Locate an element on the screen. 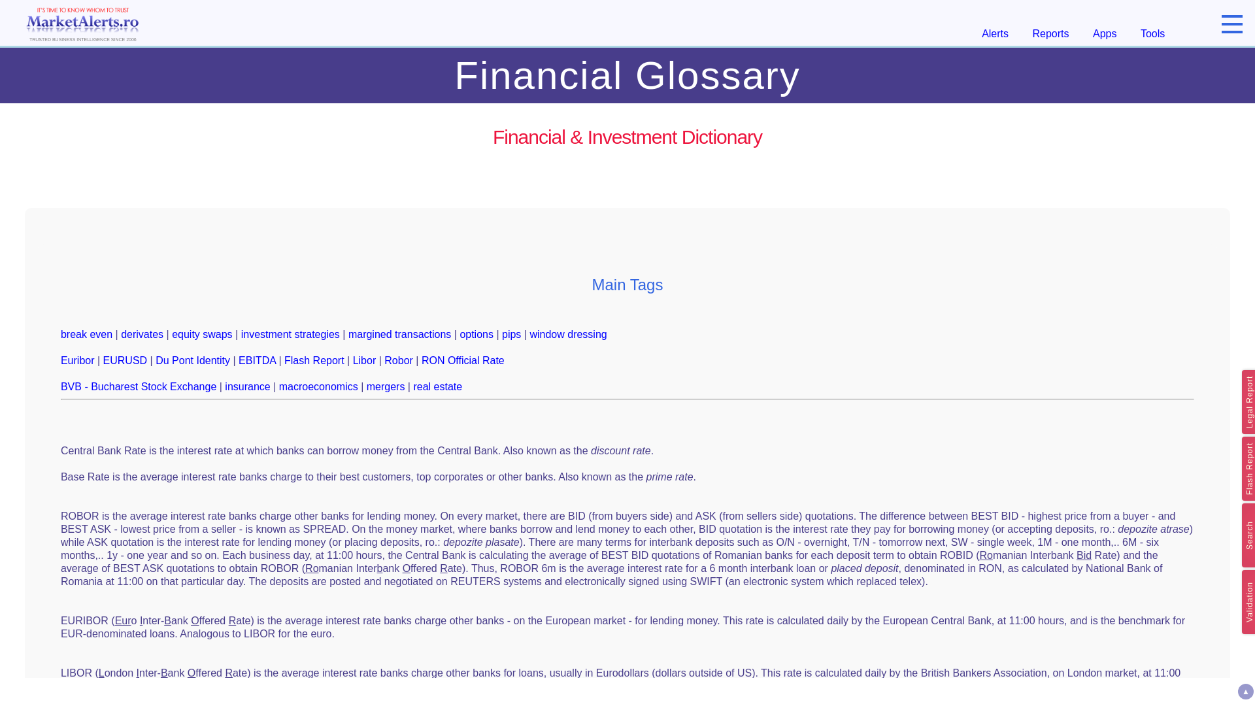 This screenshot has height=706, width=1255. mergers is located at coordinates (386, 387).